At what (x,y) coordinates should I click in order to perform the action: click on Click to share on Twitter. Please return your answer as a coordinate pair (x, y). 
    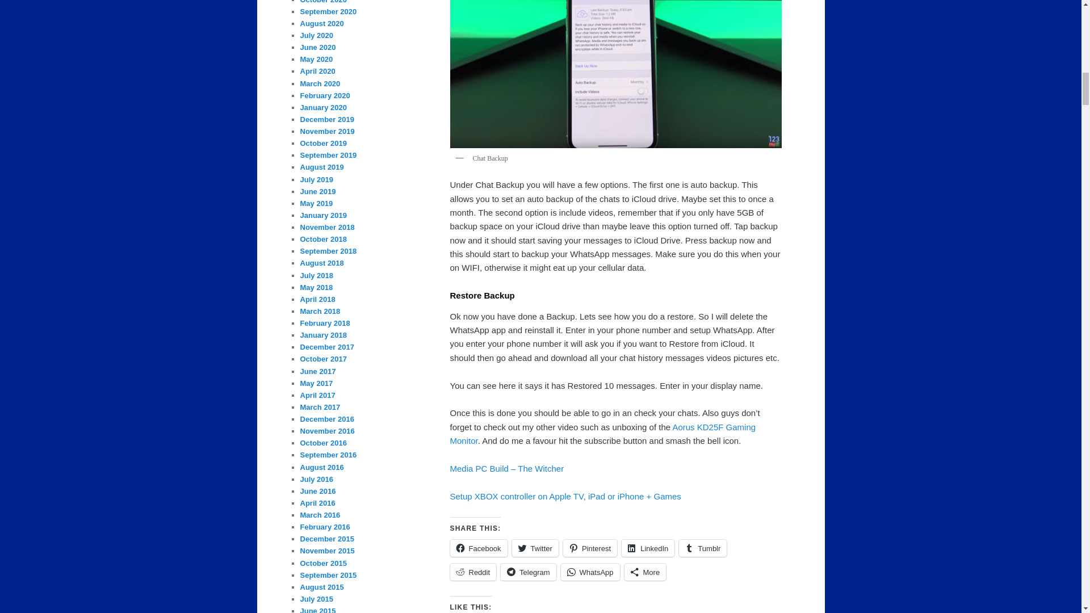
    Looking at the image, I should click on (535, 548).